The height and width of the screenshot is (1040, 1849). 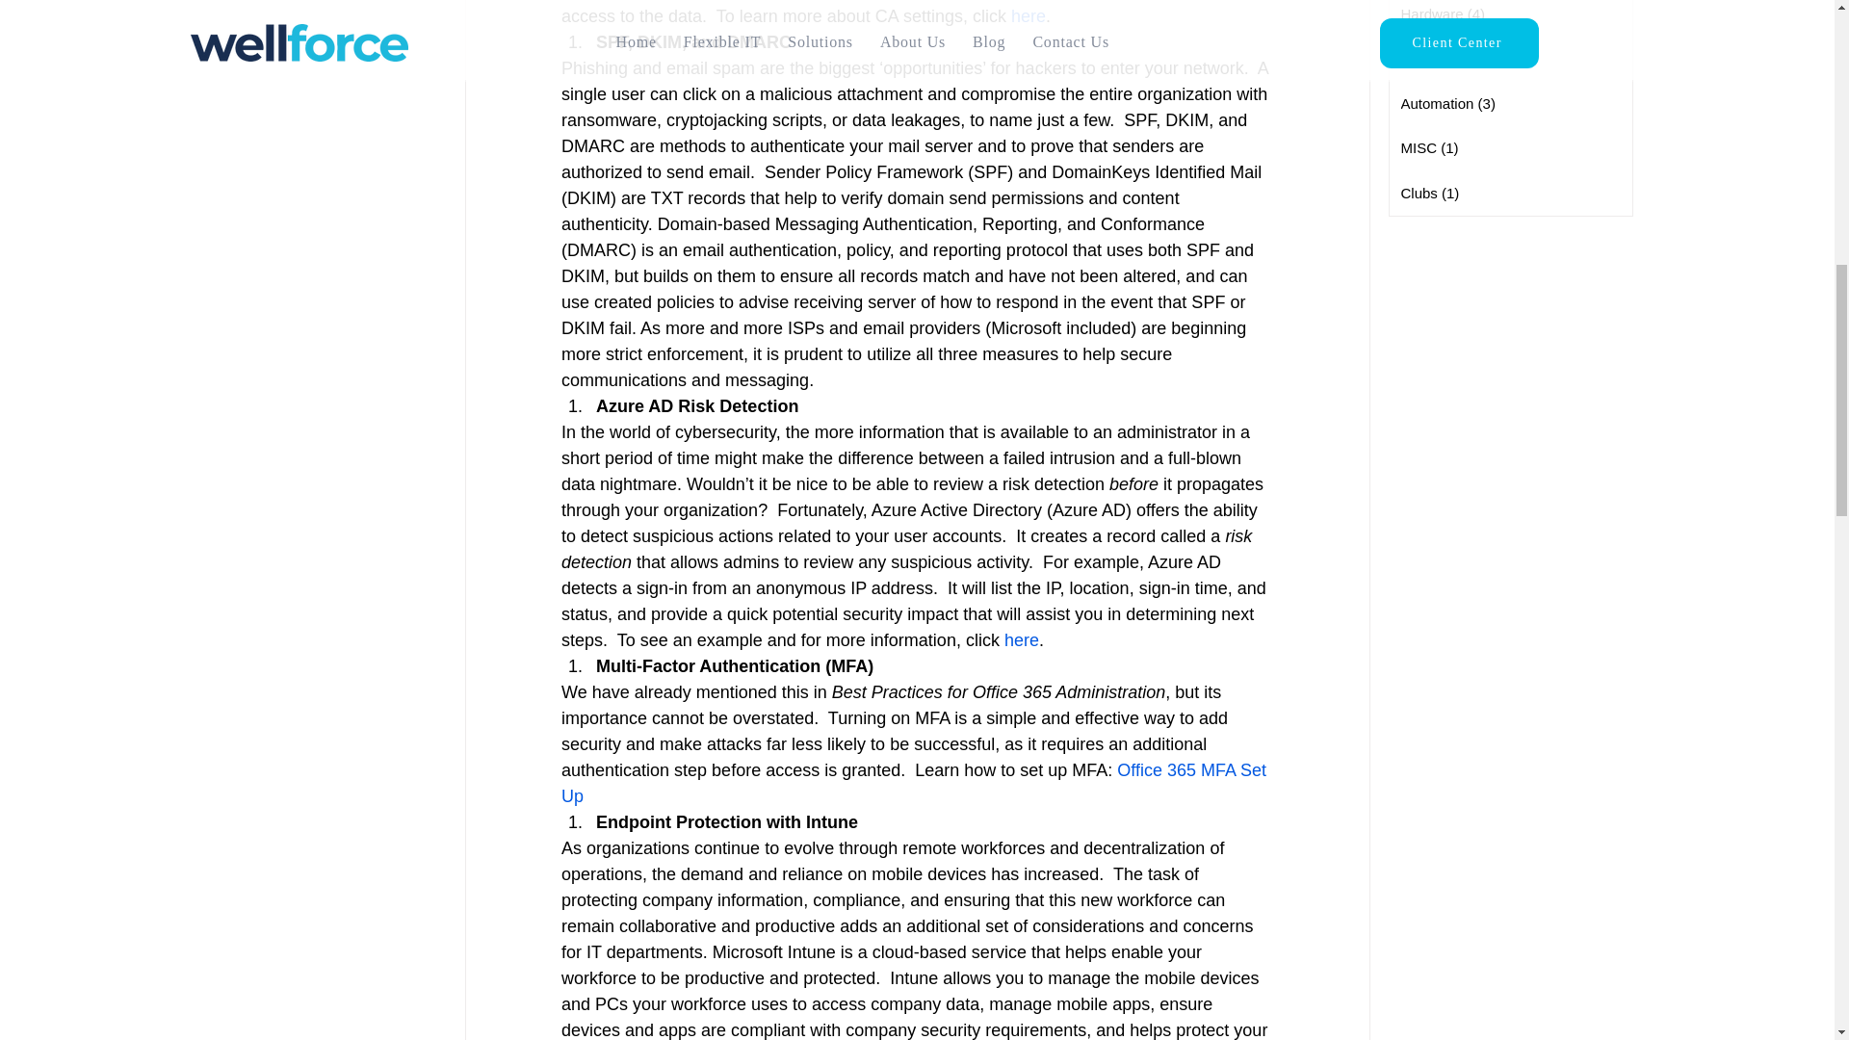 What do you see at coordinates (1027, 15) in the screenshot?
I see `here` at bounding box center [1027, 15].